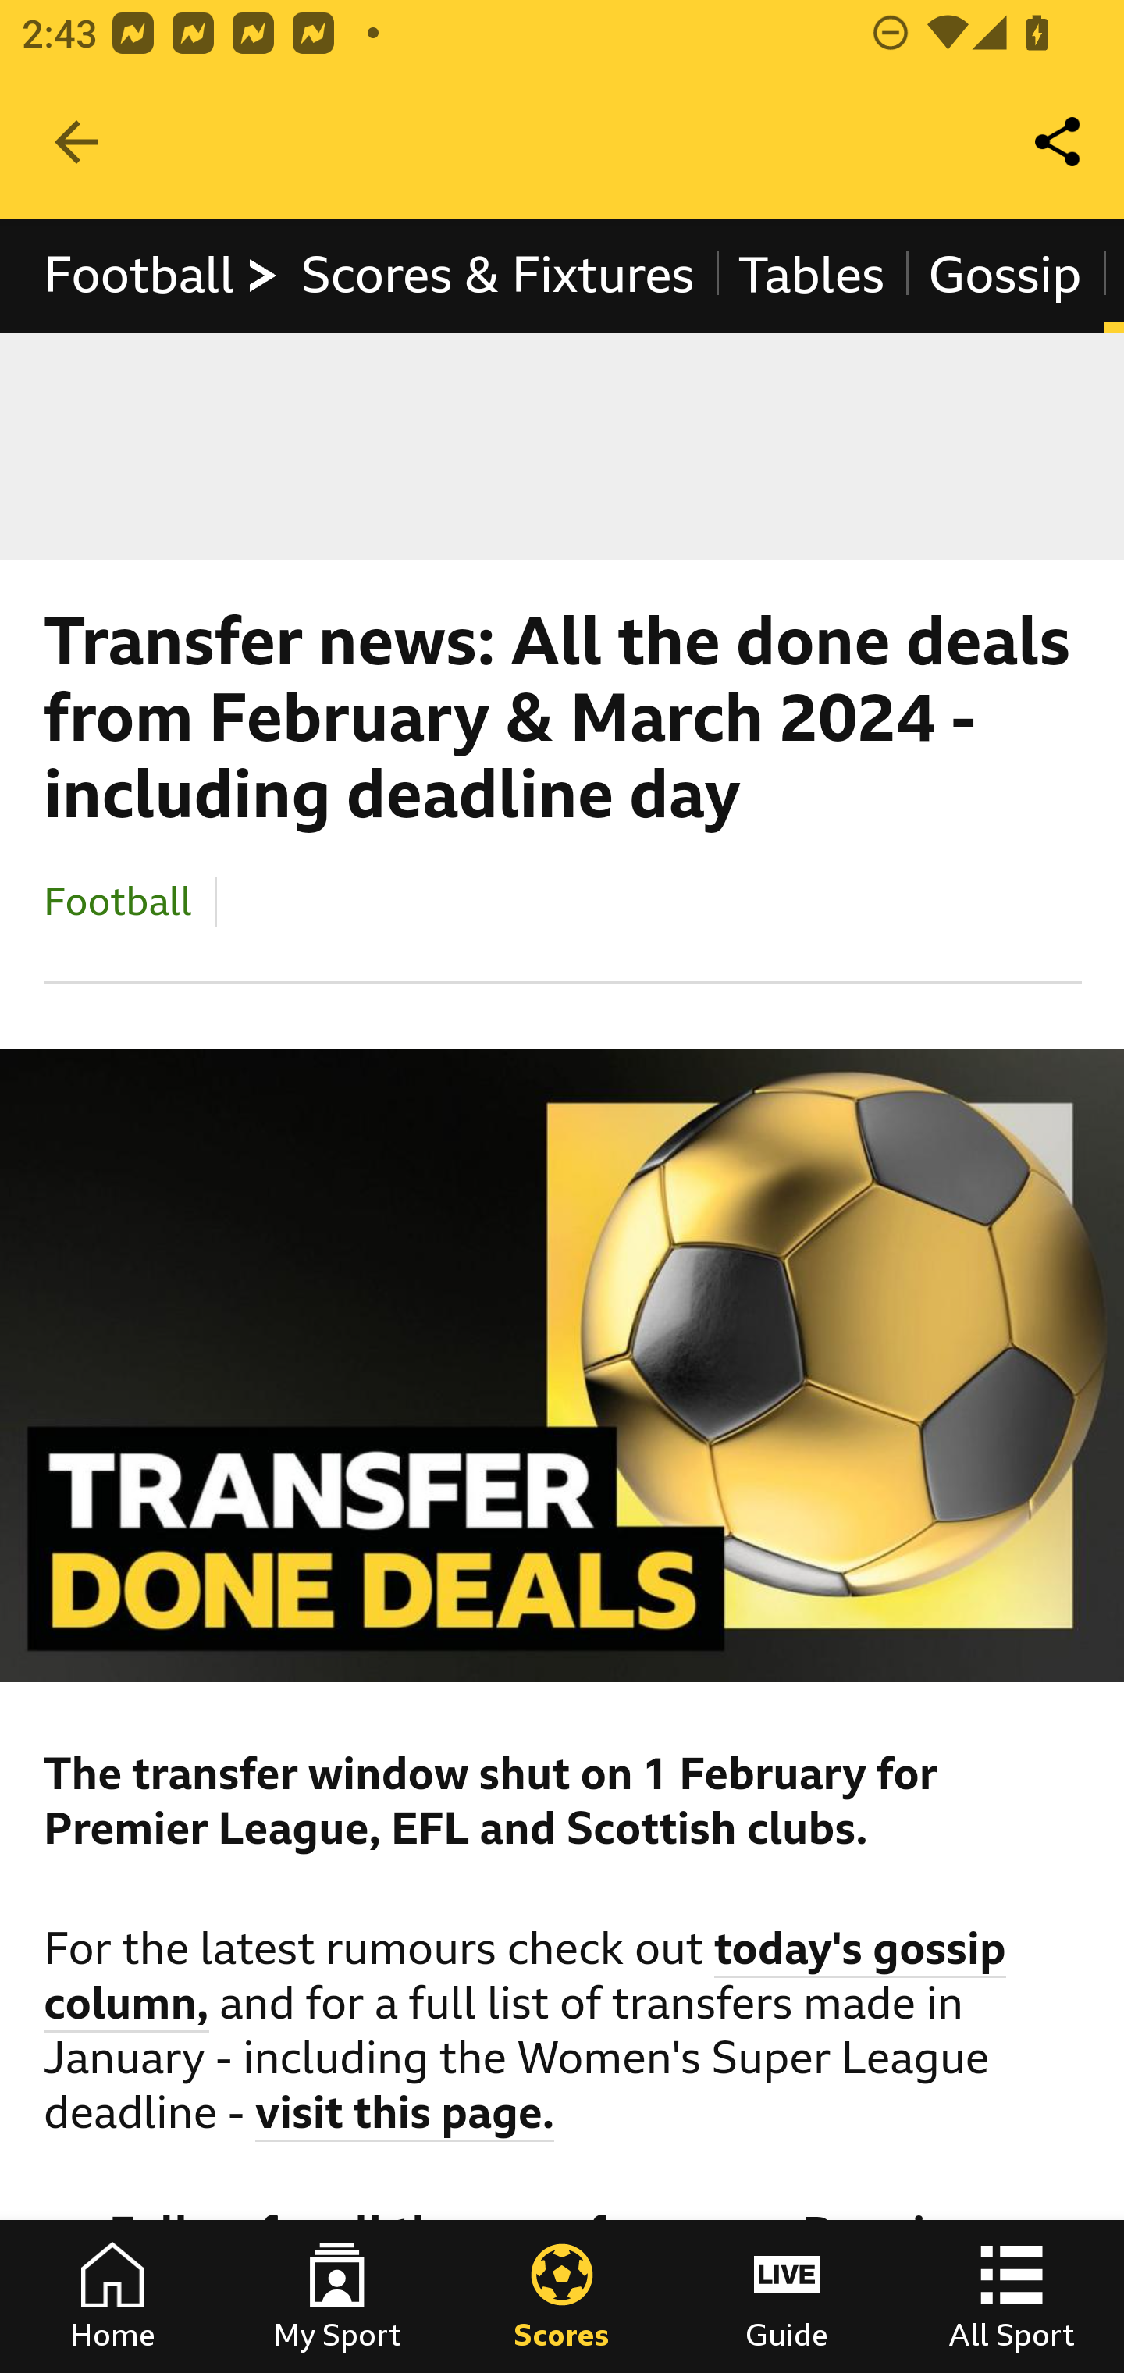  I want to click on Guide, so click(787, 2297).